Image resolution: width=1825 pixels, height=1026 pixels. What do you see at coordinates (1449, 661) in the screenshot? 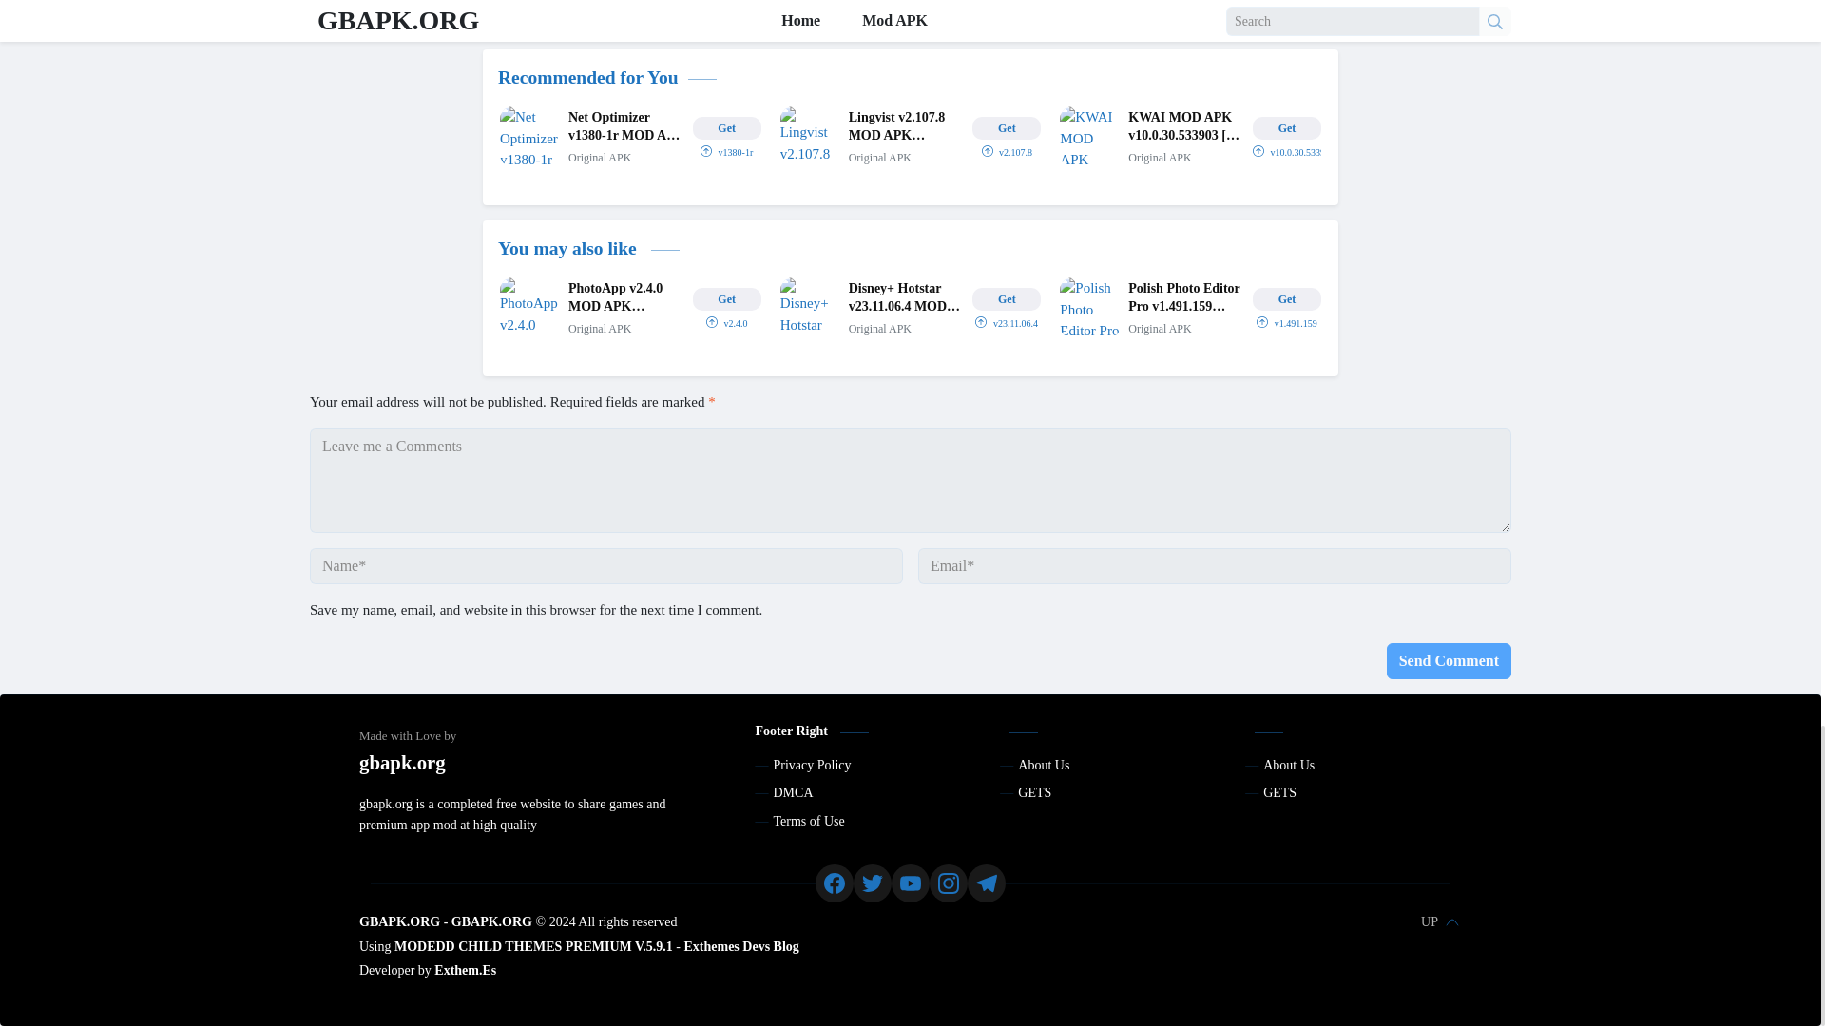
I see `Send Comment` at bounding box center [1449, 661].